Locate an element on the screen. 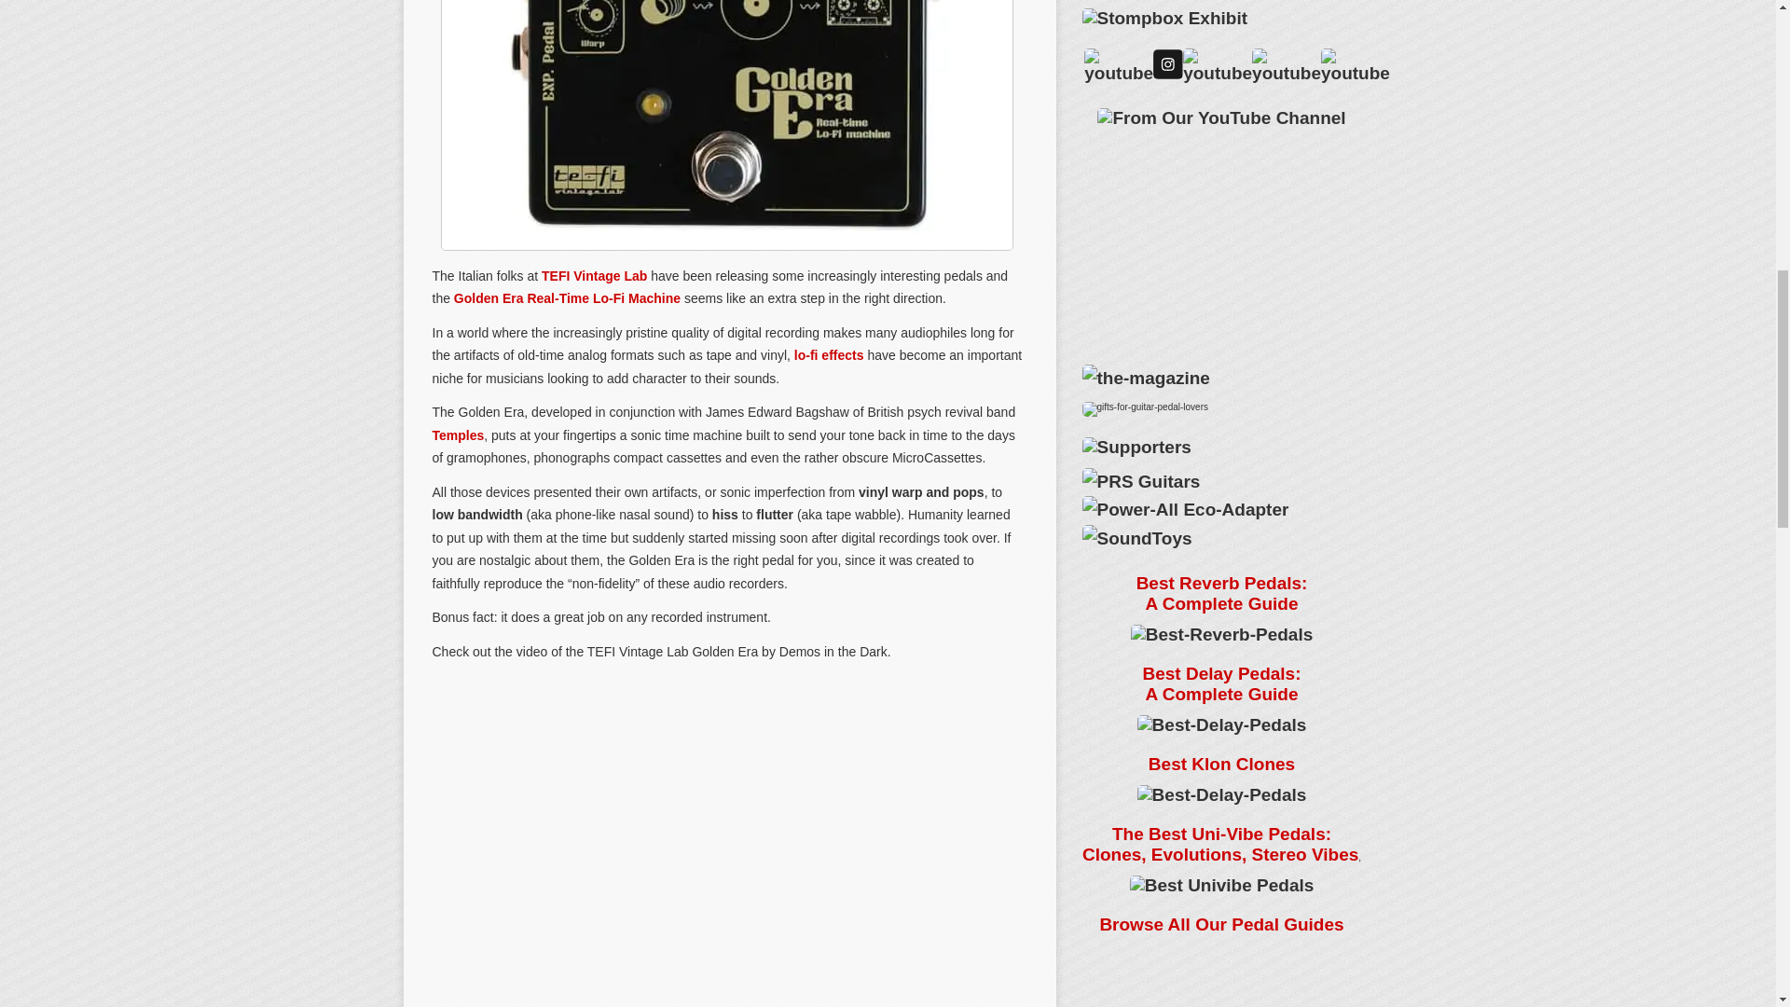  Instant lofi bliss with the Tefi Vintage Labs: Golden Era is located at coordinates (727, 805).